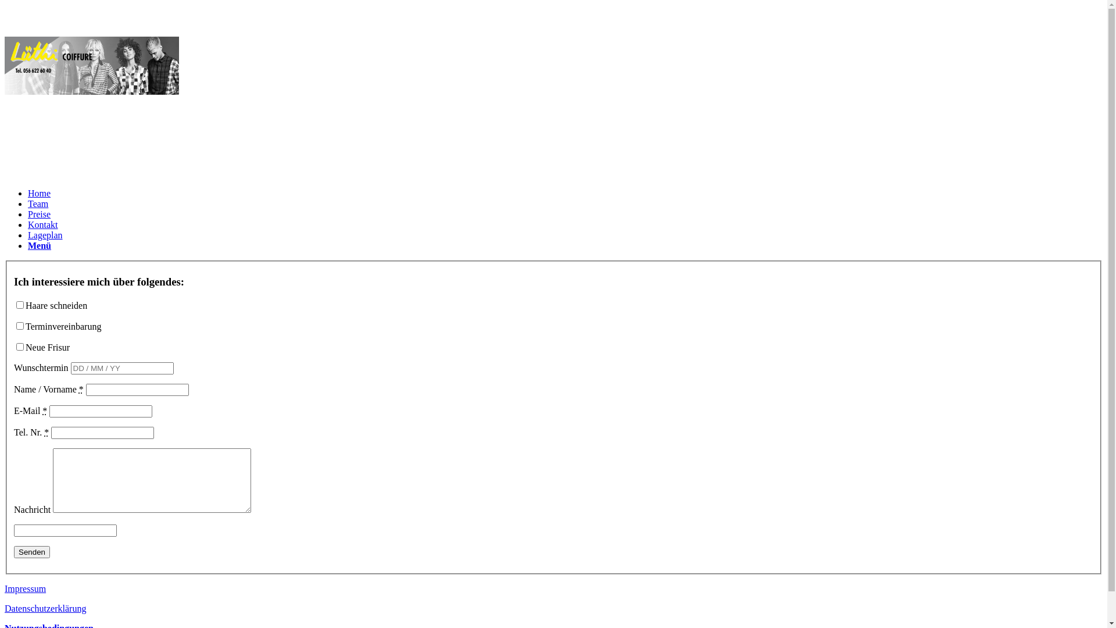 The image size is (1116, 628). What do you see at coordinates (38, 204) in the screenshot?
I see `Team` at bounding box center [38, 204].